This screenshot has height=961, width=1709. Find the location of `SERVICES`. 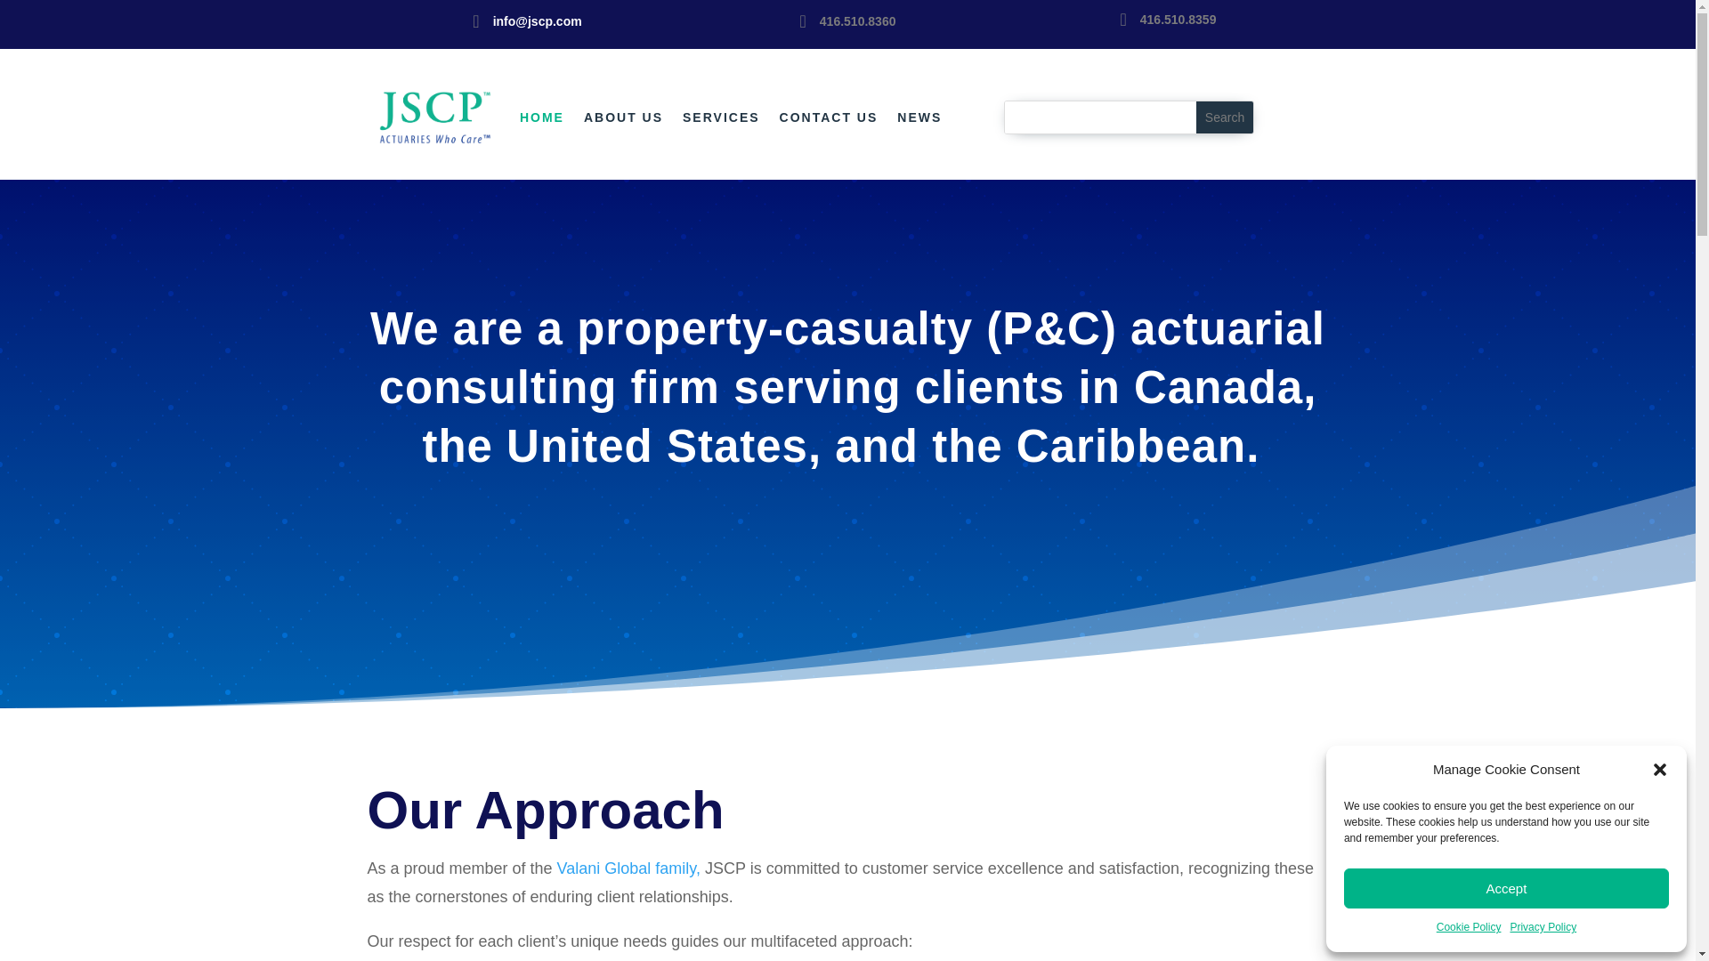

SERVICES is located at coordinates (721, 117).